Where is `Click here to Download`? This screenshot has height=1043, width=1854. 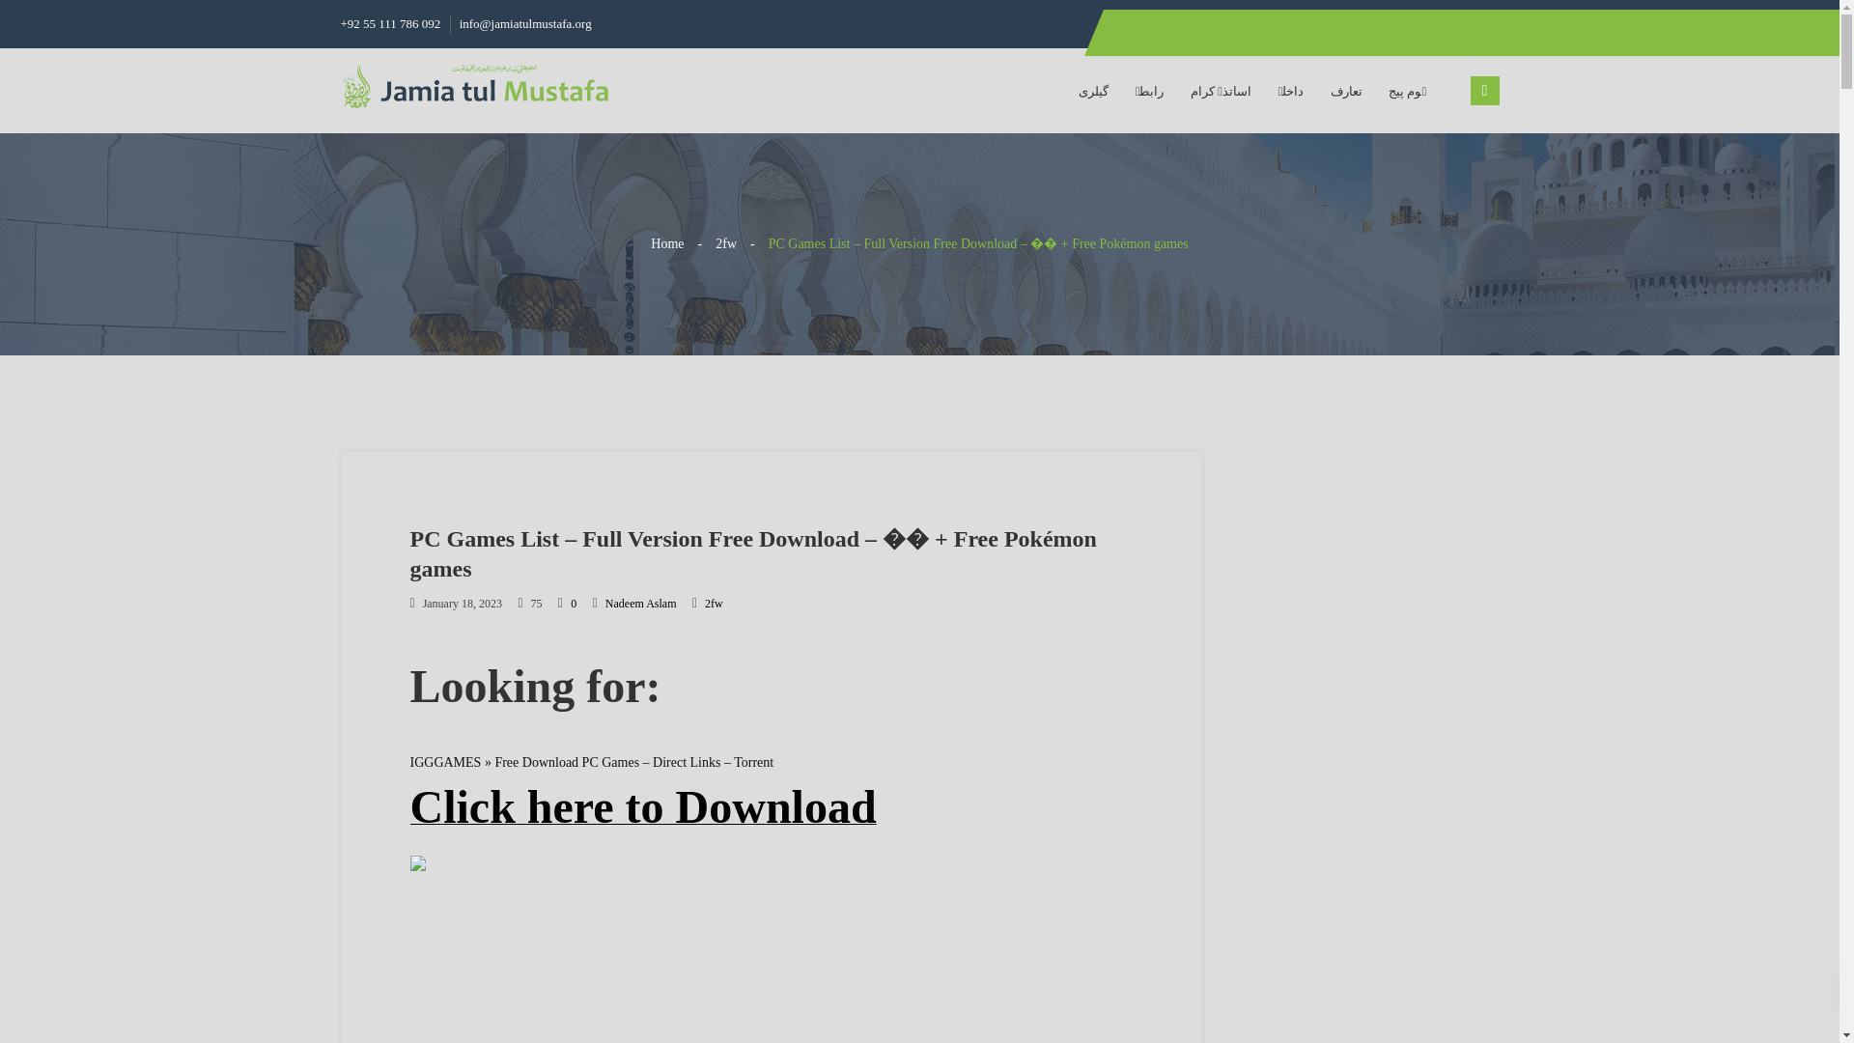 Click here to Download is located at coordinates (642, 819).